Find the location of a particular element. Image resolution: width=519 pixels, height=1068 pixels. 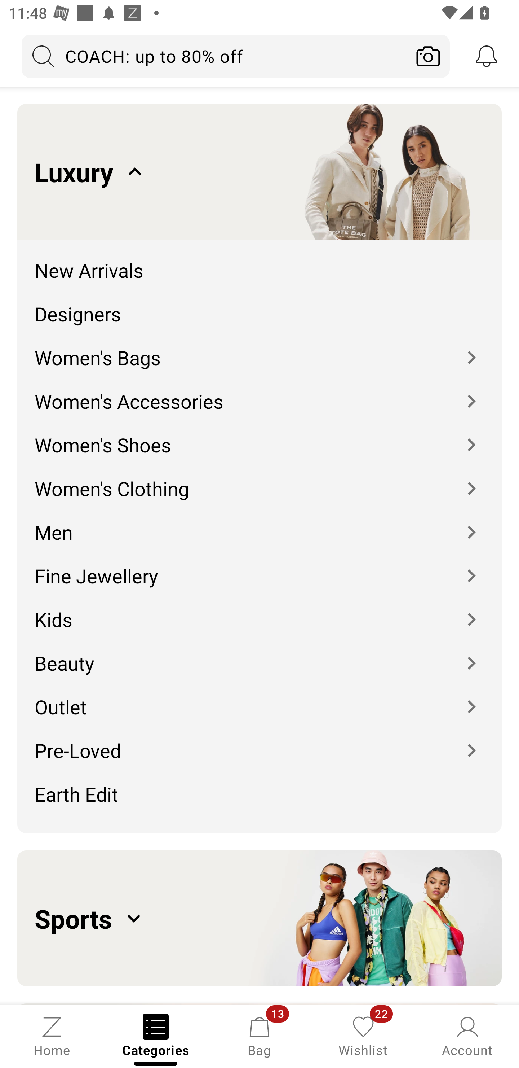

New Arrivals is located at coordinates (259, 261).